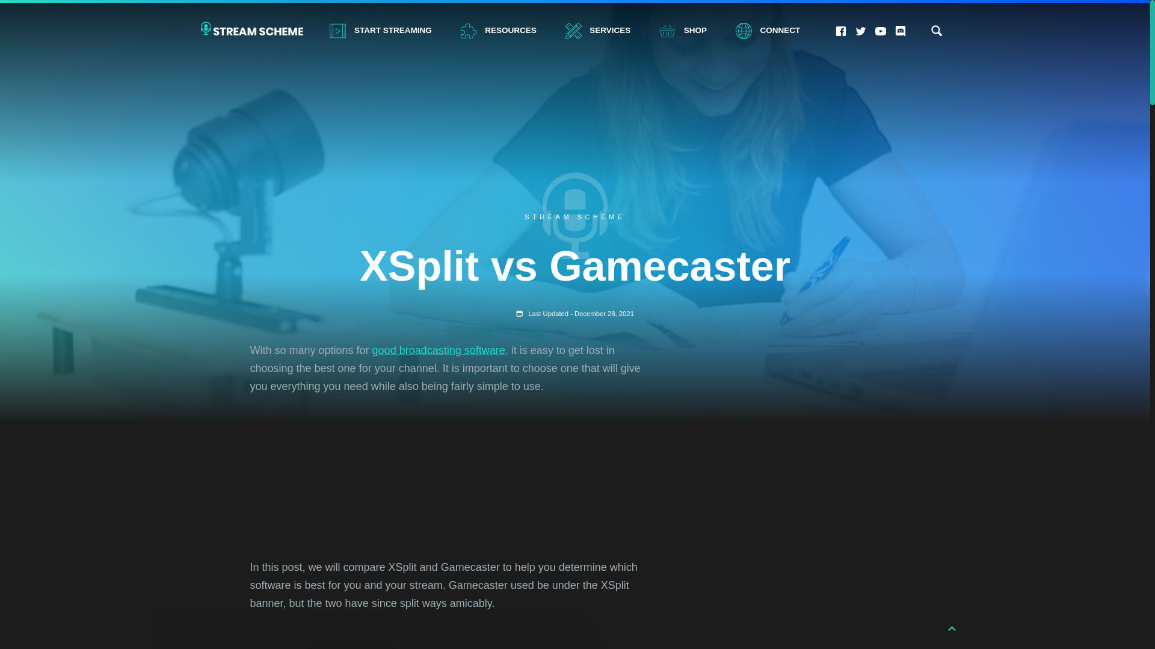  I want to click on GLOBAL, so click(744, 30).